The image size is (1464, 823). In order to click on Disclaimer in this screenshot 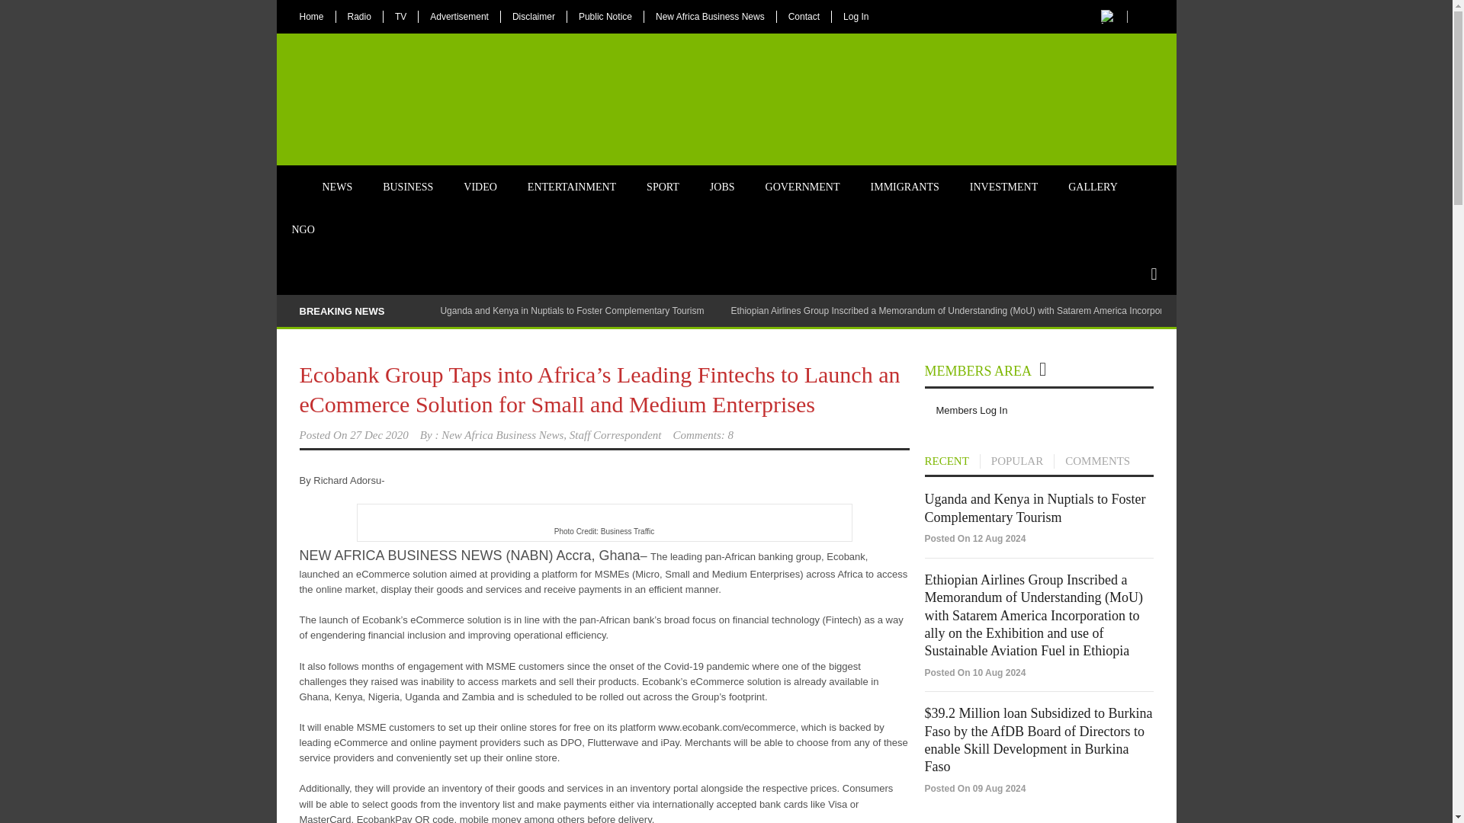, I will do `click(534, 17)`.